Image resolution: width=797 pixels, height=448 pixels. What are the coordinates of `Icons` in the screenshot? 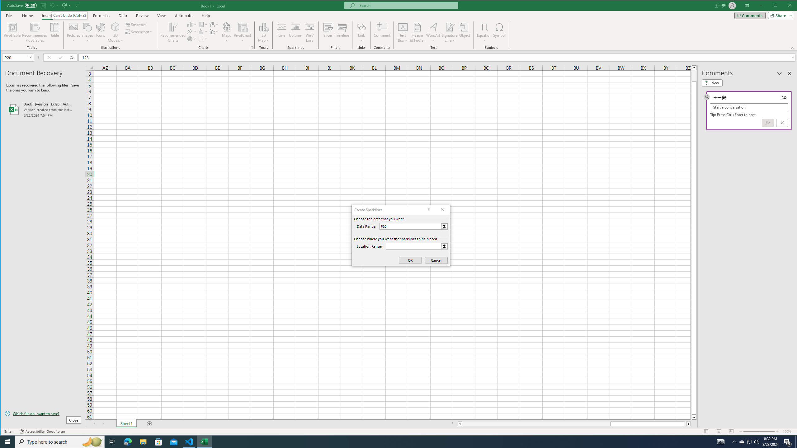 It's located at (100, 32).